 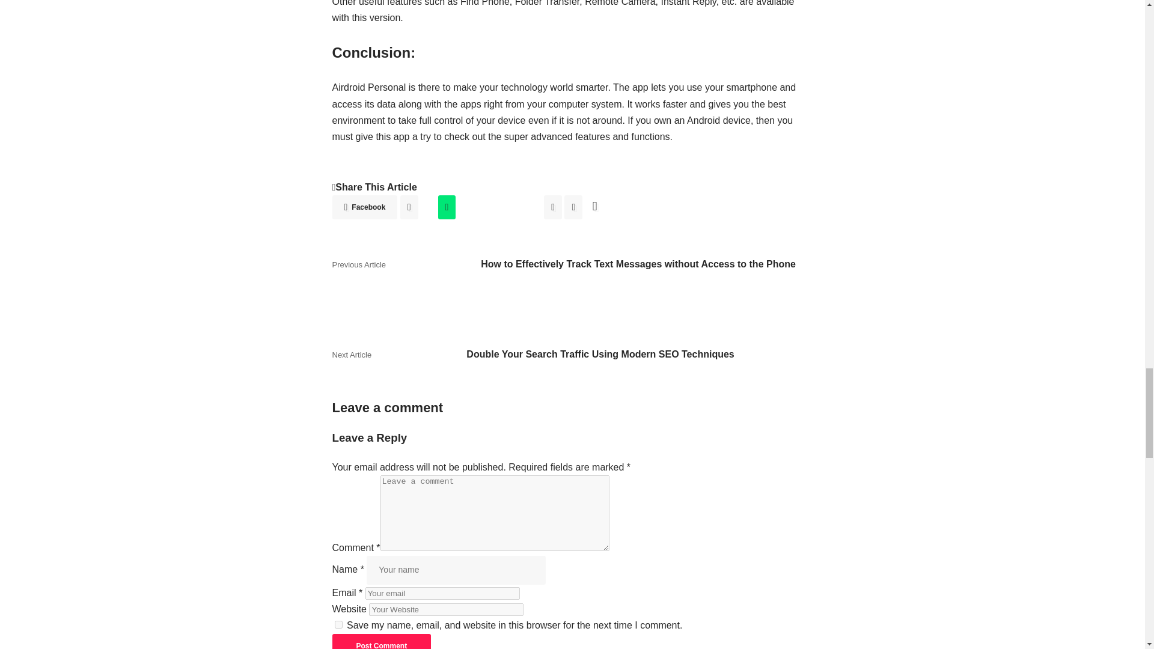 What do you see at coordinates (338, 624) in the screenshot?
I see `yes` at bounding box center [338, 624].